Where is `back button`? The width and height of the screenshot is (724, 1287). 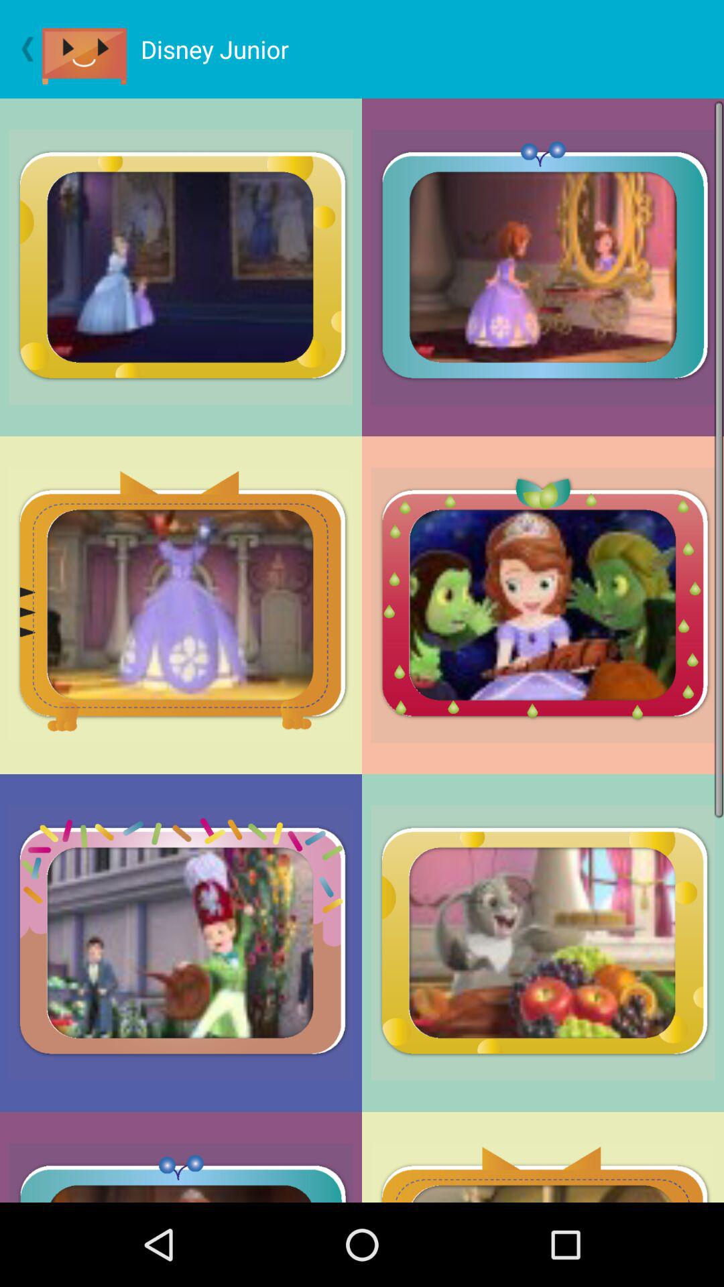
back button is located at coordinates (21, 49).